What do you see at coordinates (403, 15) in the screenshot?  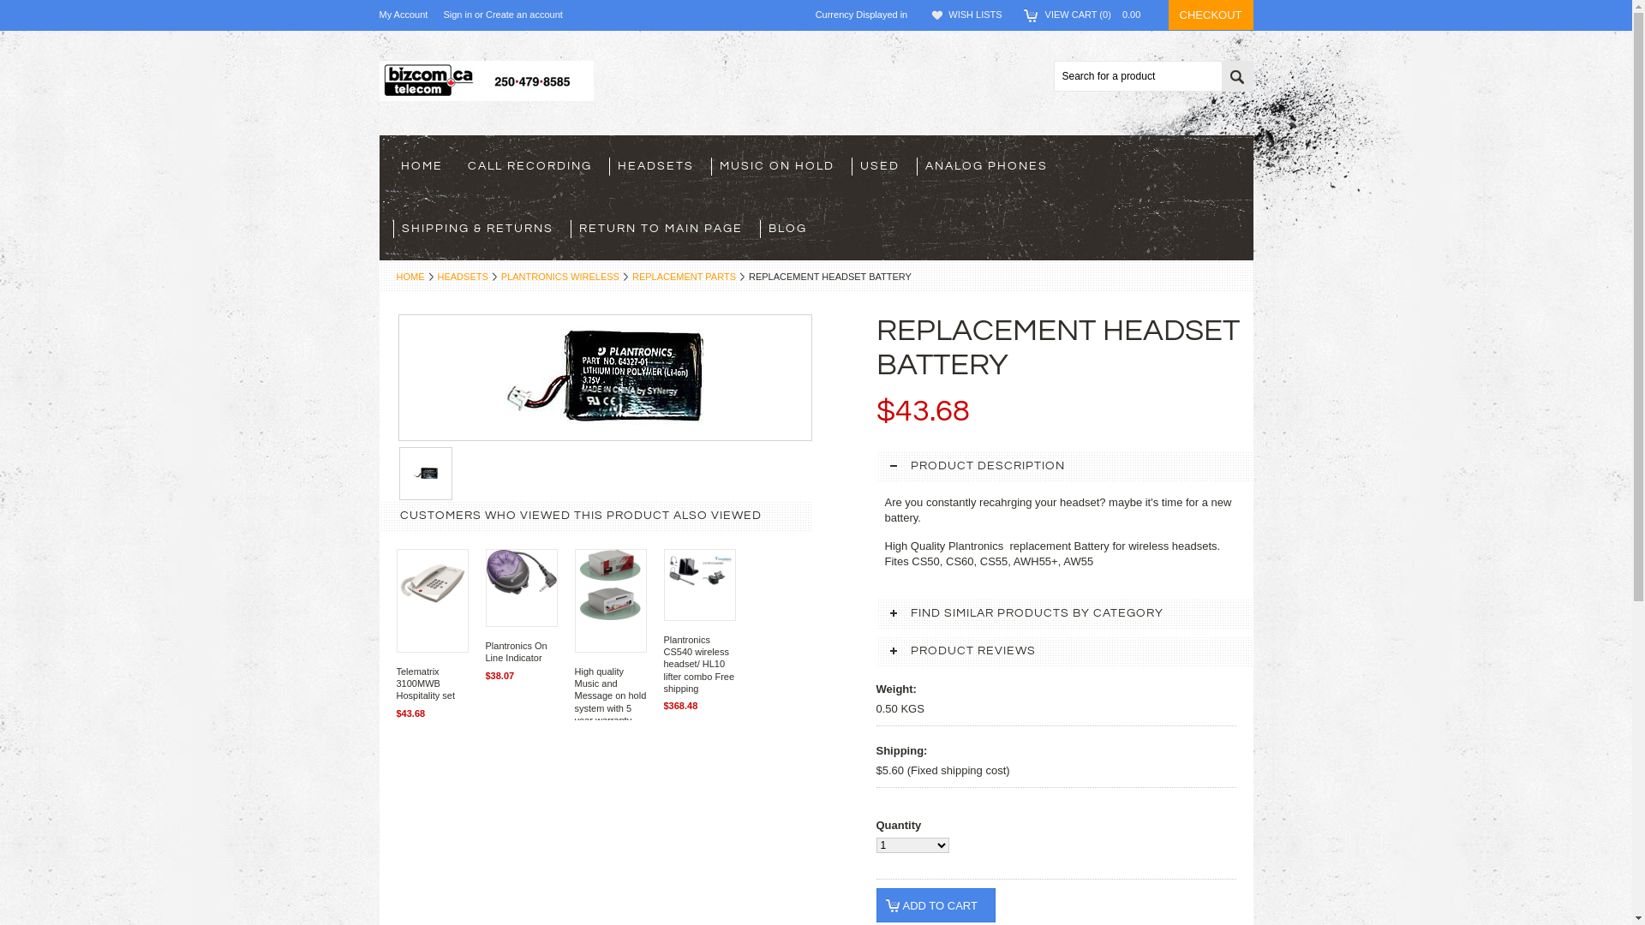 I see `My Account` at bounding box center [403, 15].